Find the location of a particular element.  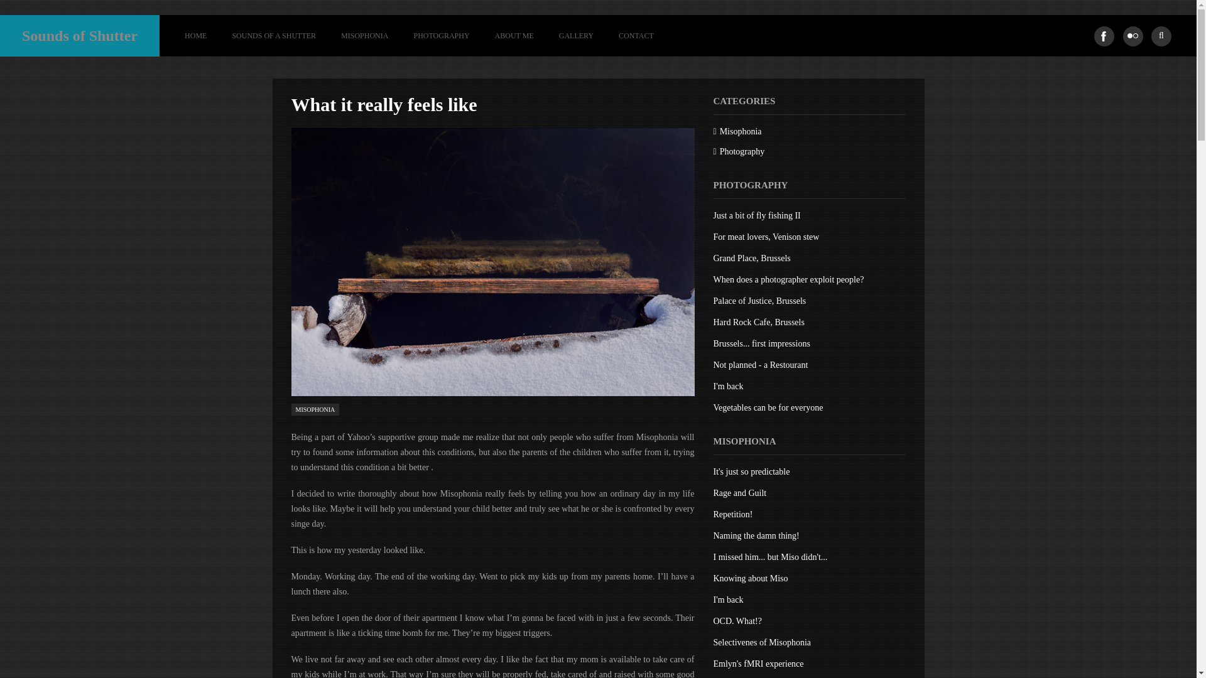

HOME is located at coordinates (196, 35).